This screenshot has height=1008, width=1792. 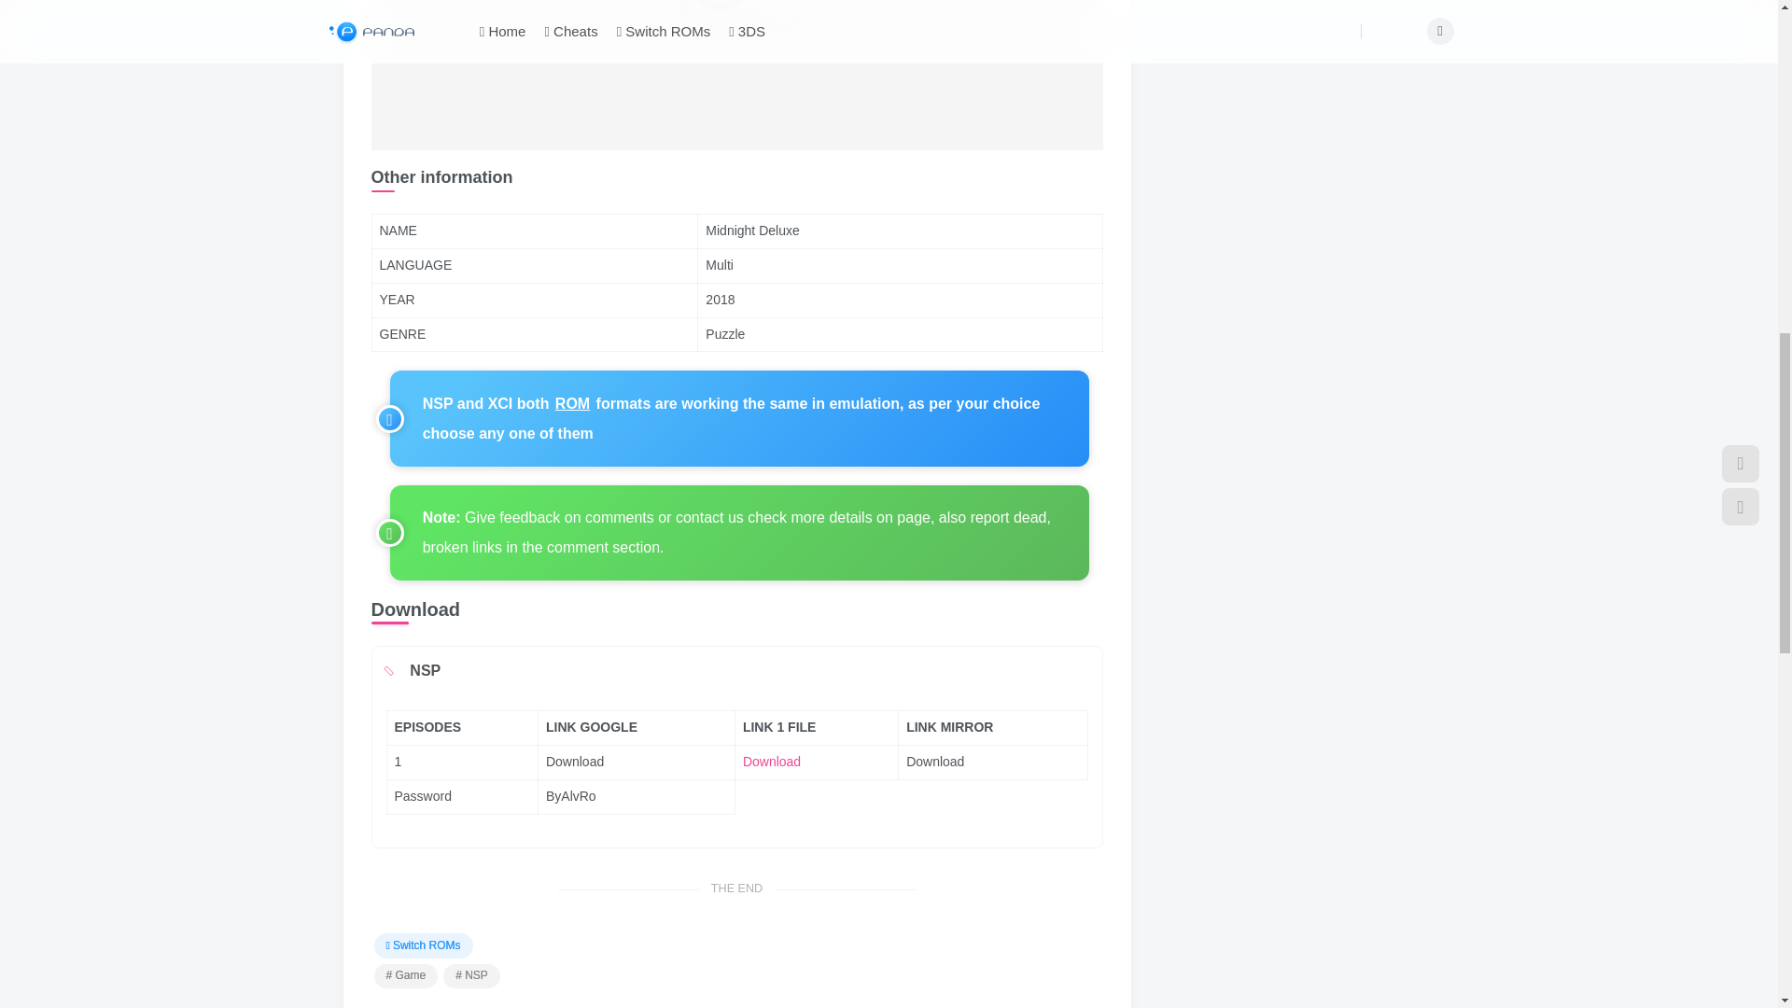 What do you see at coordinates (422, 945) in the screenshot?
I see `See more classified articles` at bounding box center [422, 945].